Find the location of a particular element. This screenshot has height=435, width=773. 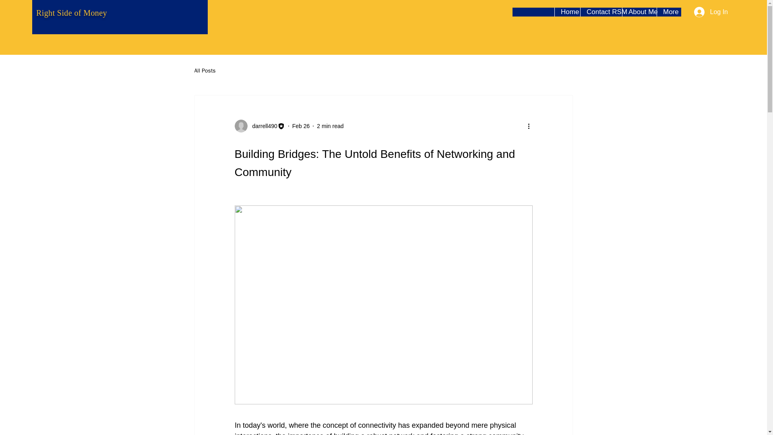

Log In is located at coordinates (711, 12).